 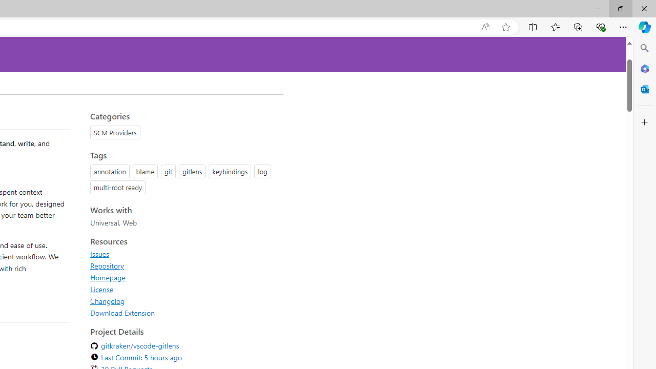 What do you see at coordinates (183, 289) in the screenshot?
I see `License` at bounding box center [183, 289].